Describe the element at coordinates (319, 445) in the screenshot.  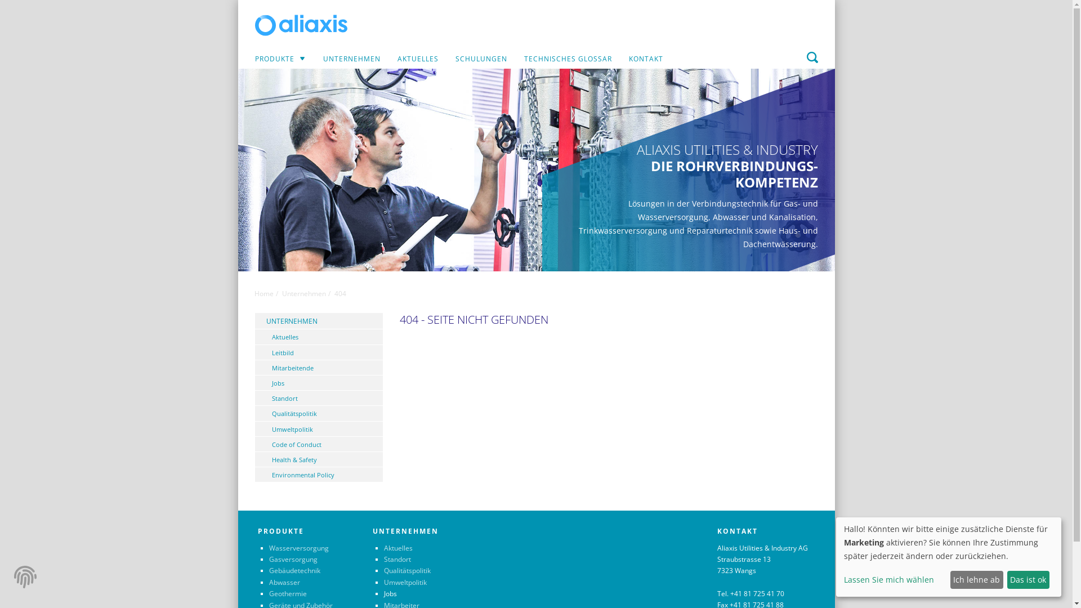
I see `Code of Conduct` at that location.